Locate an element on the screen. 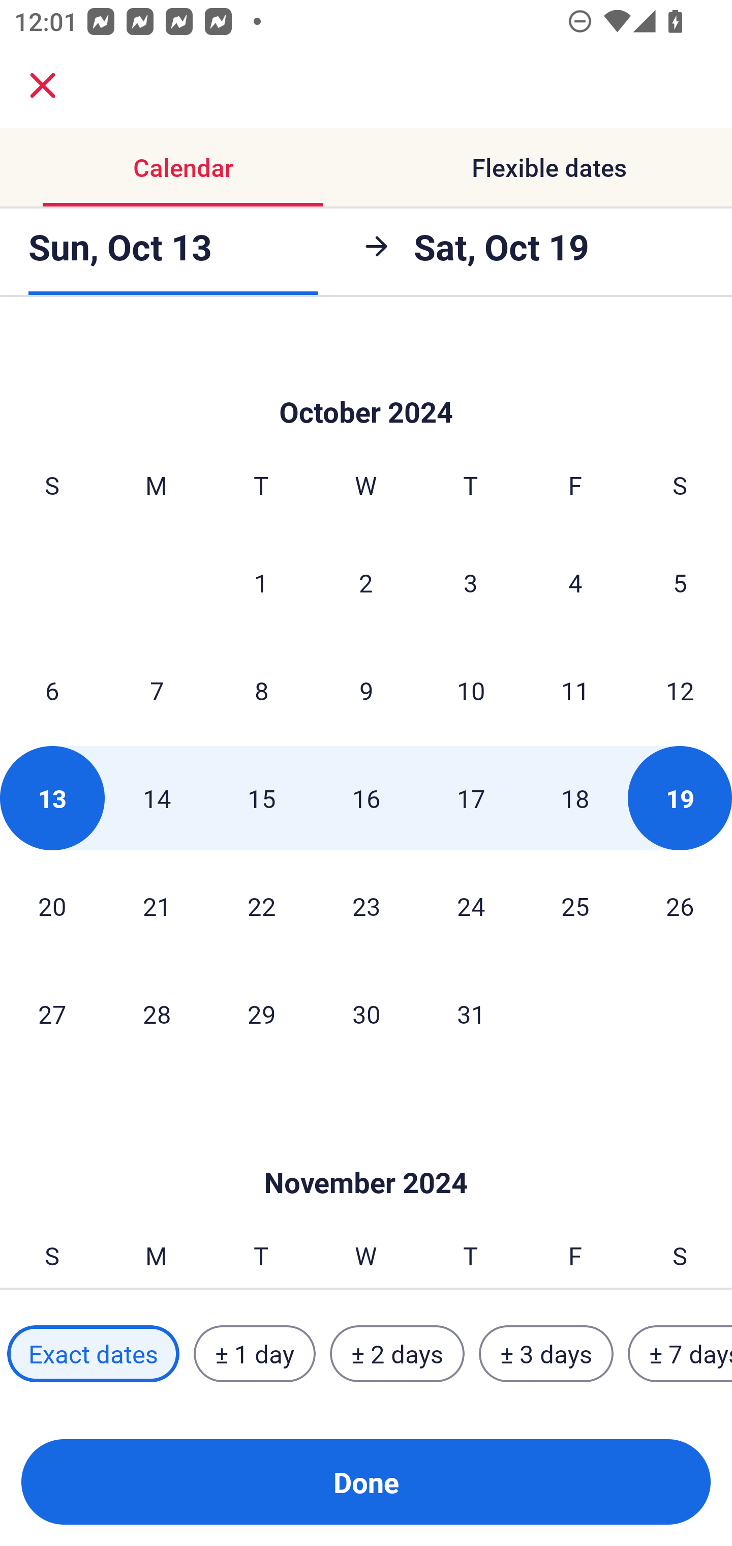  28 Monday, October 28, 2024 is located at coordinates (157, 1013).